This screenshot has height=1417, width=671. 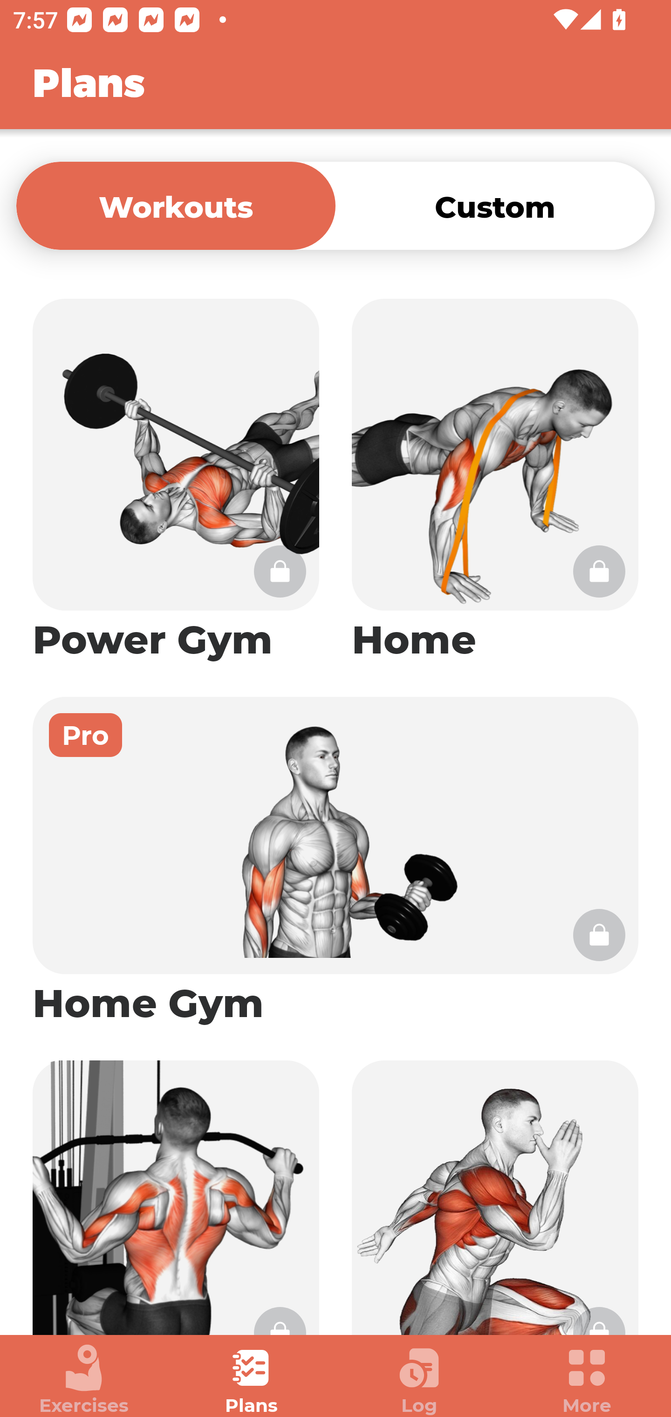 What do you see at coordinates (495, 205) in the screenshot?
I see `Custom` at bounding box center [495, 205].